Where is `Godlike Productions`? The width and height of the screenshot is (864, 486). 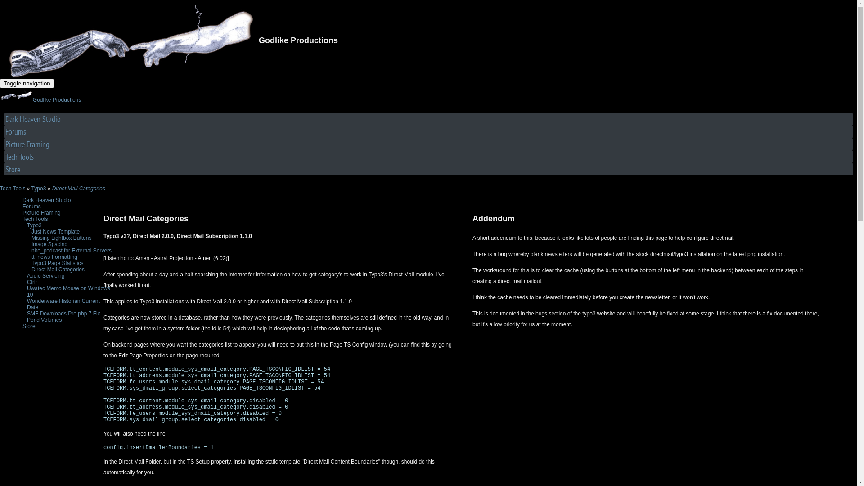
Godlike Productions is located at coordinates (40, 100).